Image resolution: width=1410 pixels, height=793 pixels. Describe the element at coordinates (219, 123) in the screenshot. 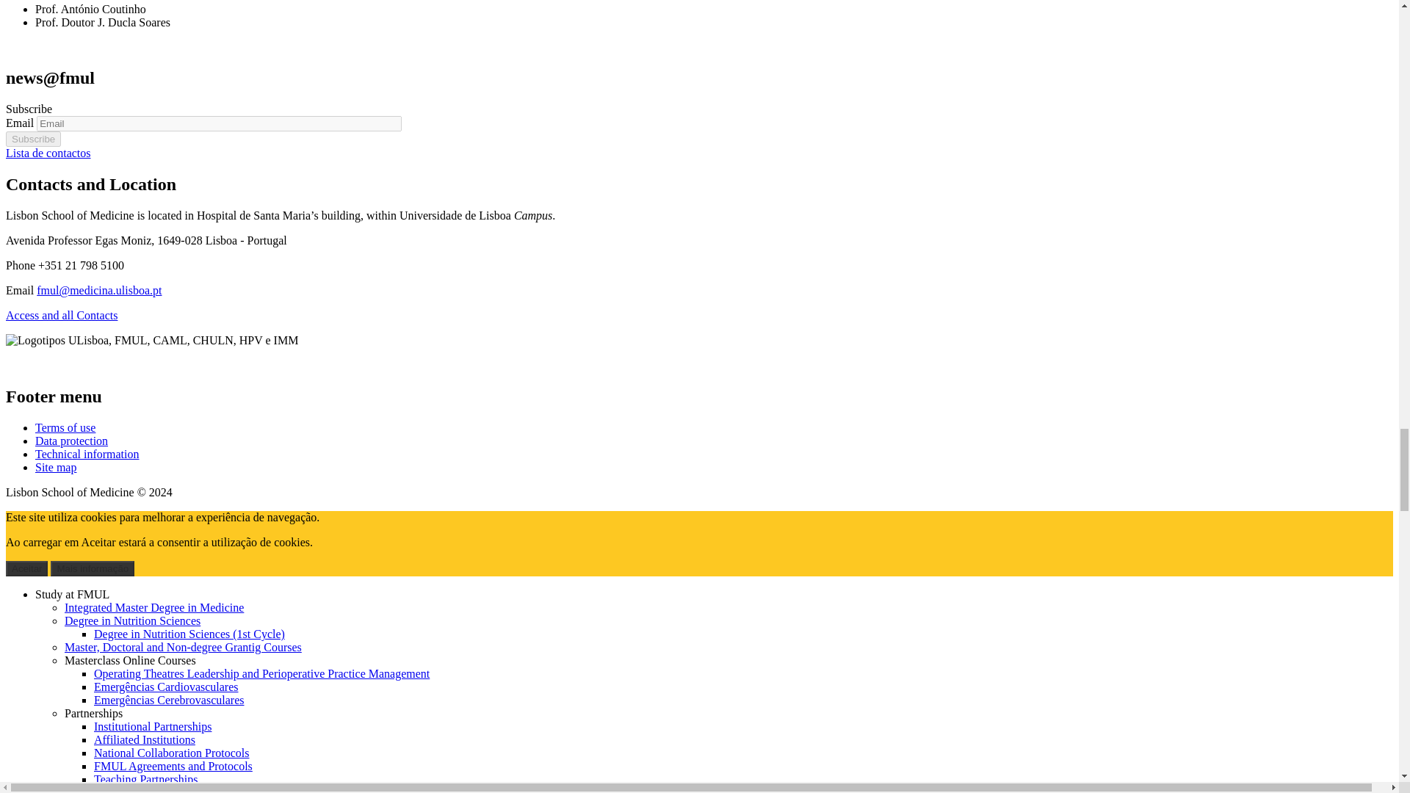

I see `The subscriber's email address.` at that location.